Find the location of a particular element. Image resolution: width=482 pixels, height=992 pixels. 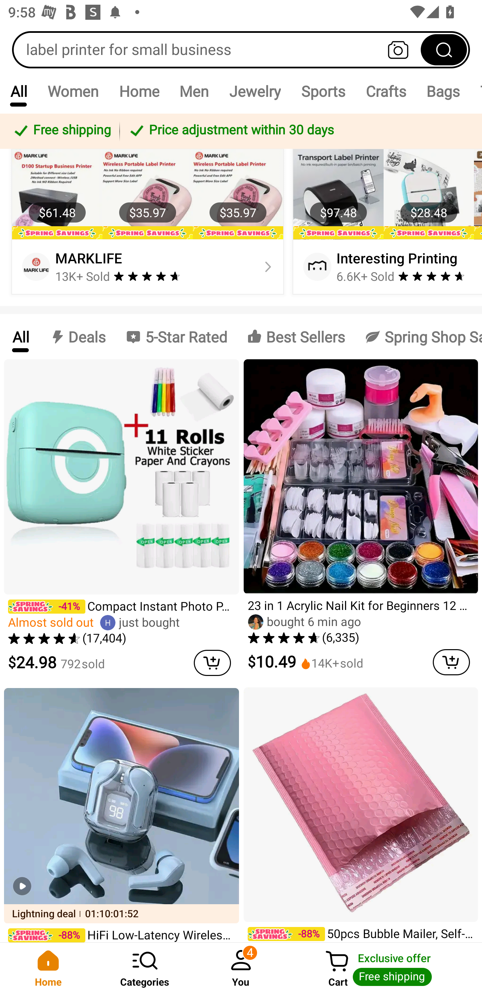

Categories is located at coordinates (145, 967).